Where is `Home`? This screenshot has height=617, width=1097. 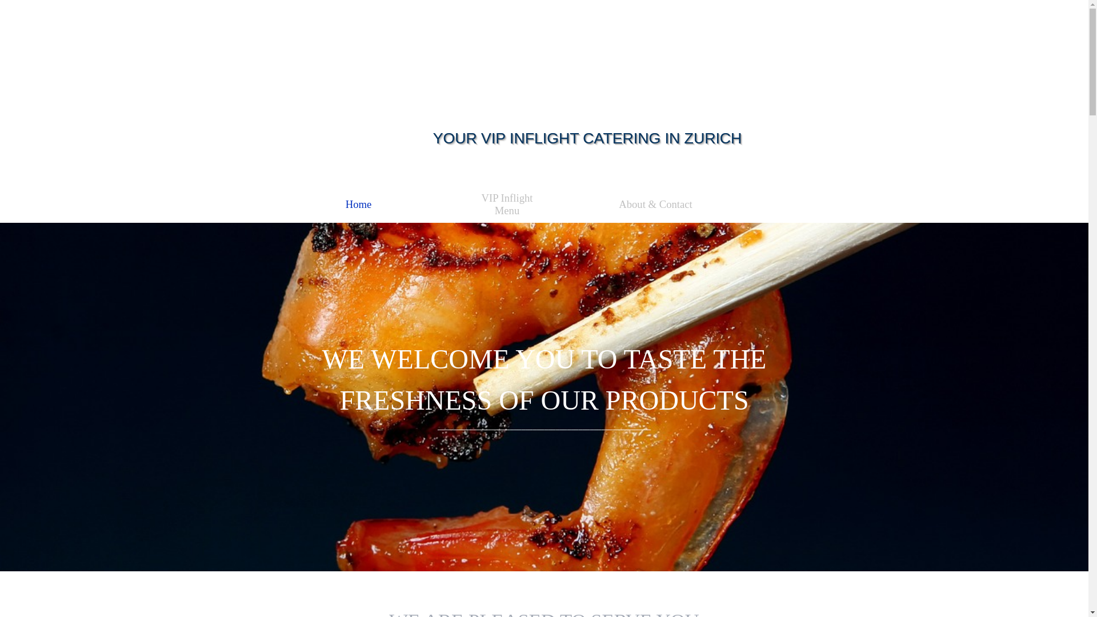
Home is located at coordinates (358, 204).